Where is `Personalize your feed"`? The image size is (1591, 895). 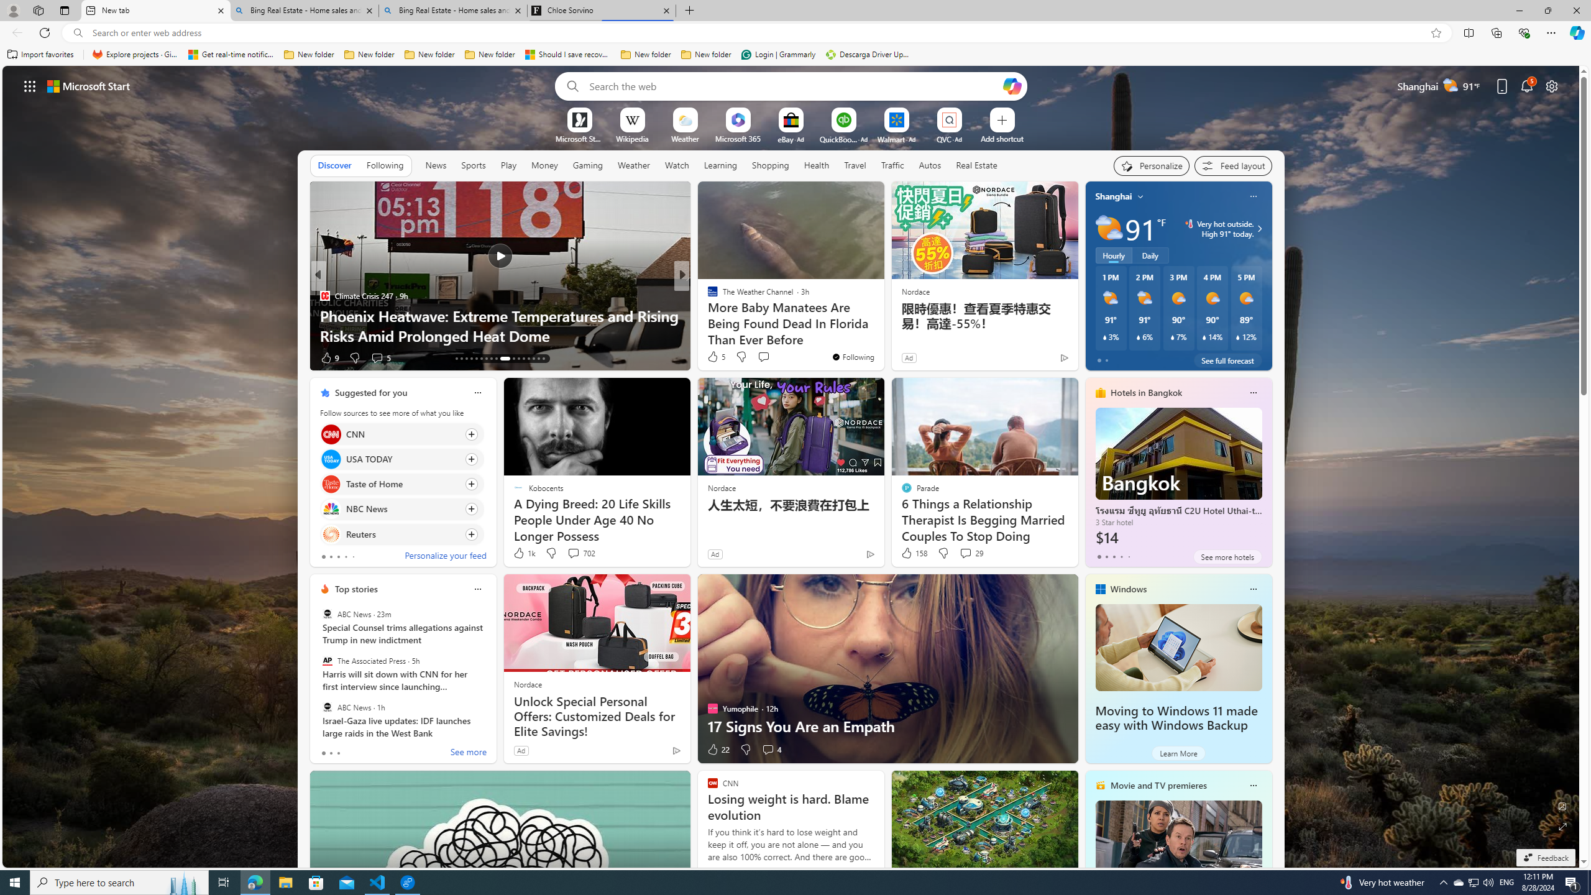 Personalize your feed" is located at coordinates (1152, 165).